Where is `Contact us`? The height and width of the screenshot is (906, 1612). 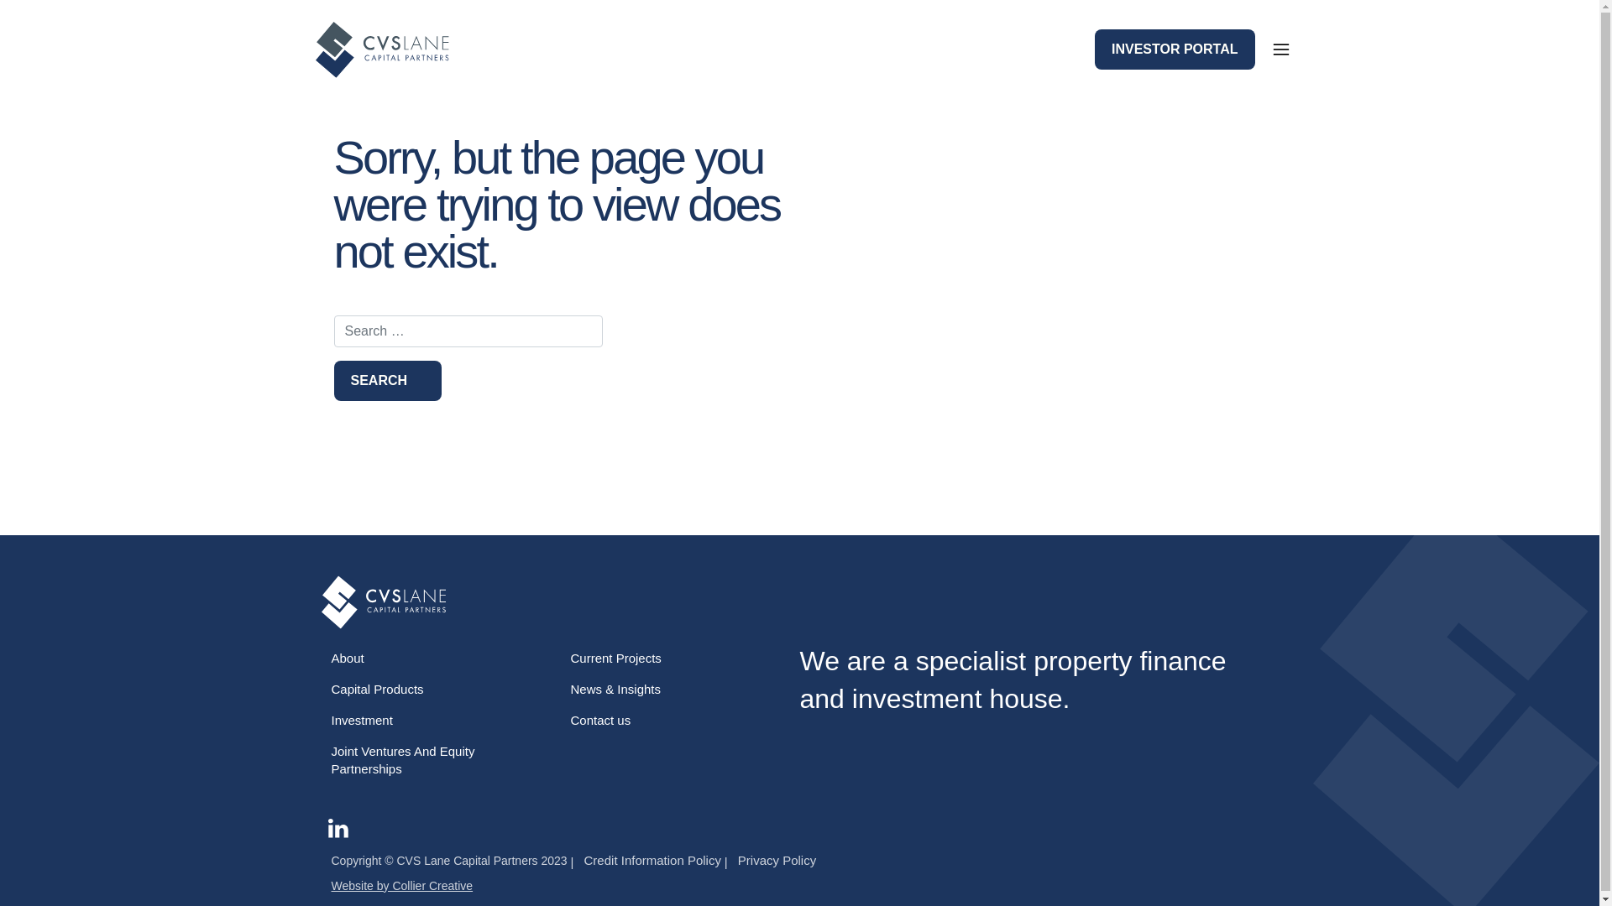 Contact us is located at coordinates (668, 720).